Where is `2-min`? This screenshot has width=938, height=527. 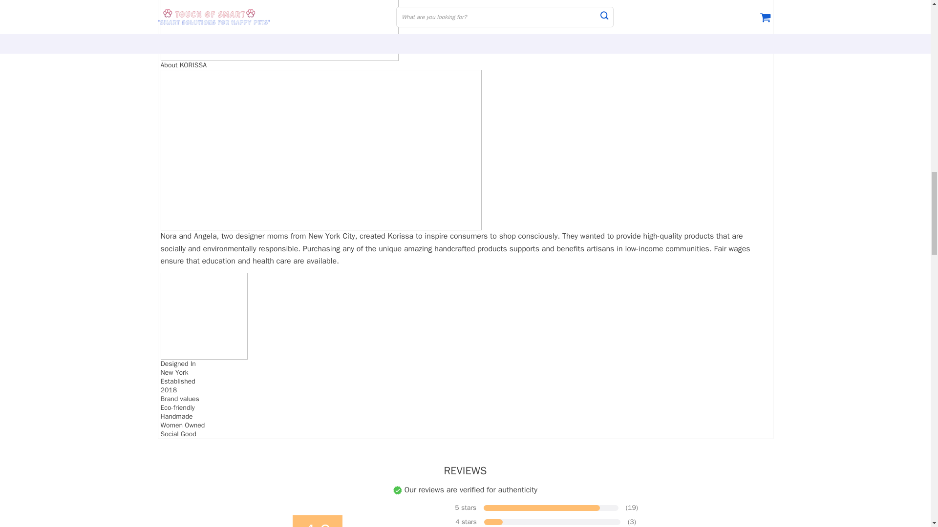
2-min is located at coordinates (320, 149).